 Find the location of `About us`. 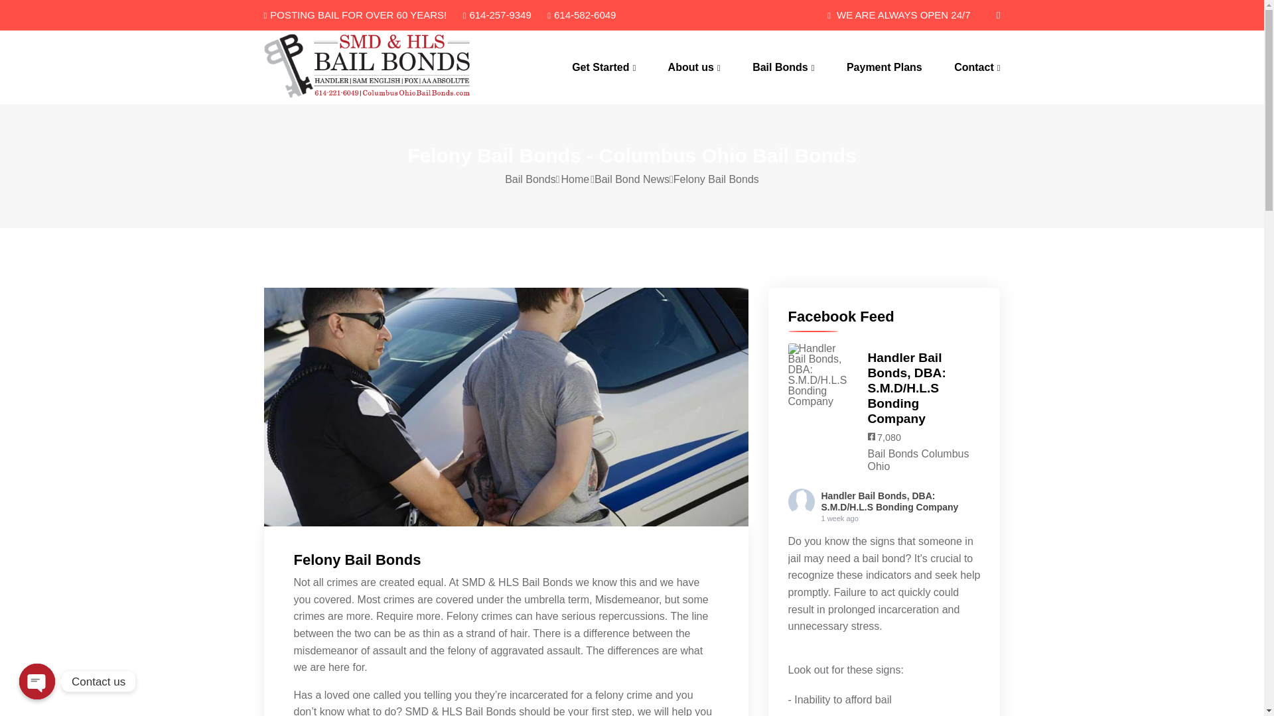

About us is located at coordinates (694, 67).